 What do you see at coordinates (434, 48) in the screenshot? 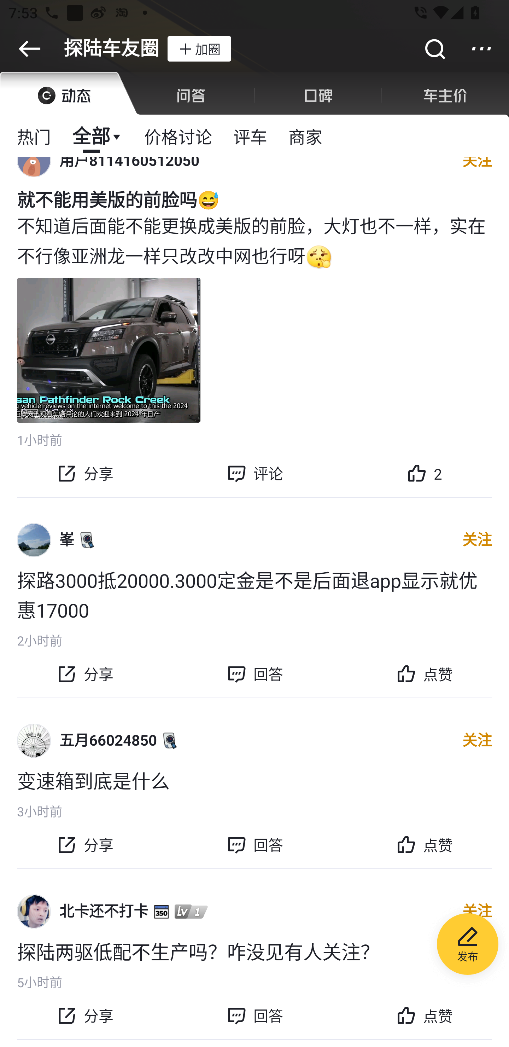
I see `` at bounding box center [434, 48].